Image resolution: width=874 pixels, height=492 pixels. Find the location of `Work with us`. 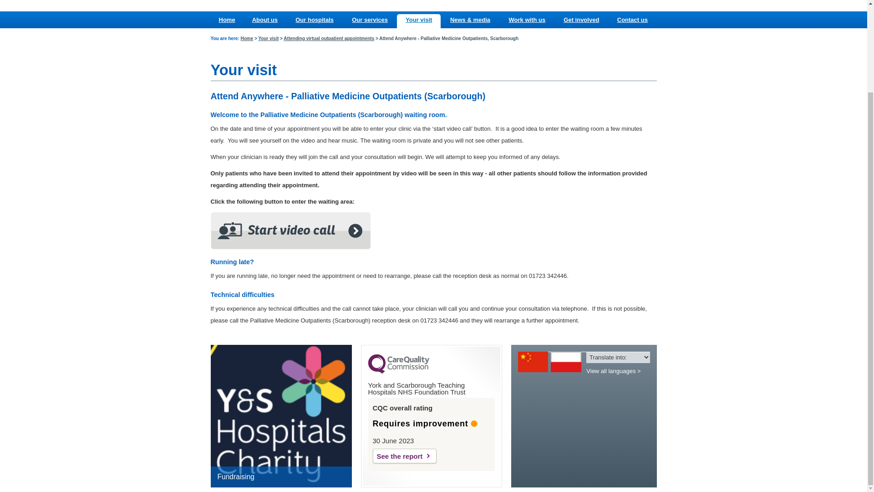

Work with us is located at coordinates (526, 19).